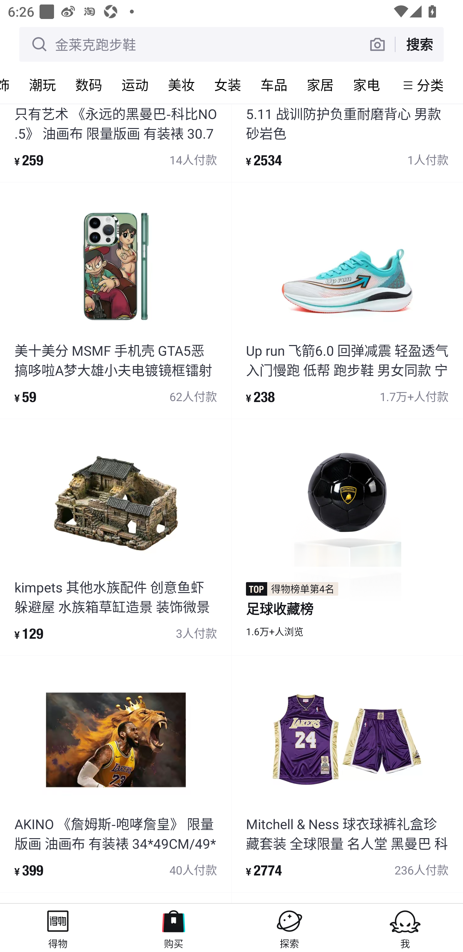 This screenshot has width=463, height=952. I want to click on 得物榜单第4名 足球收藏榜 1.6万+人浏览, so click(347, 537).